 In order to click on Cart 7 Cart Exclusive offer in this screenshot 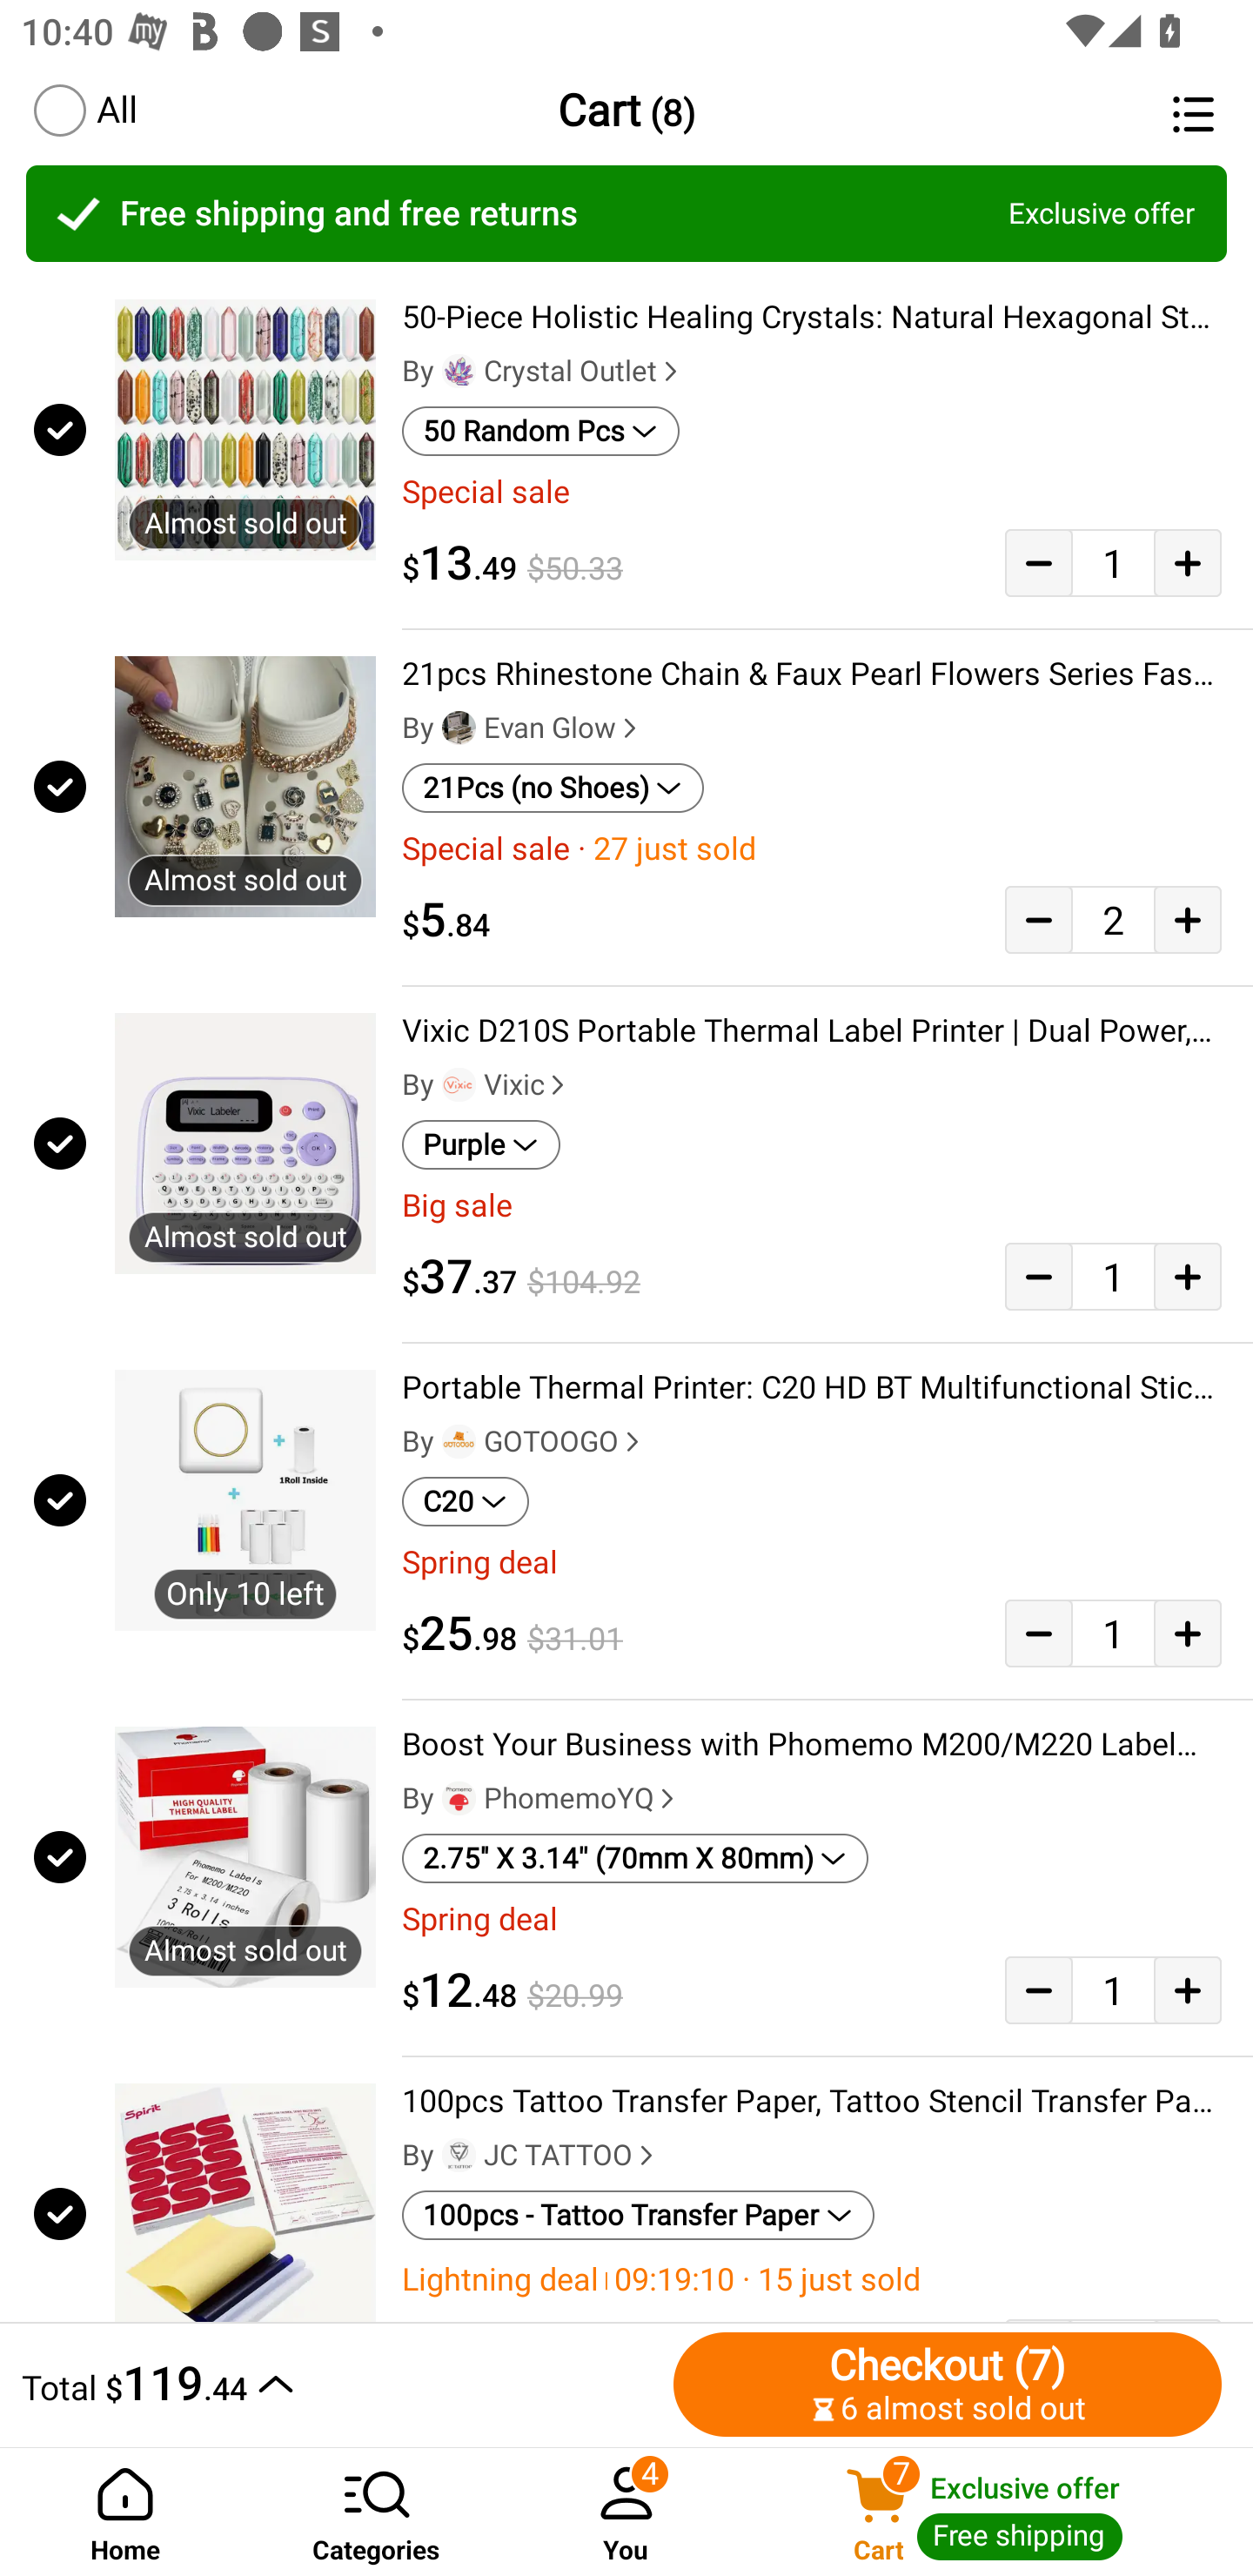, I will do `click(1002, 2512)`.